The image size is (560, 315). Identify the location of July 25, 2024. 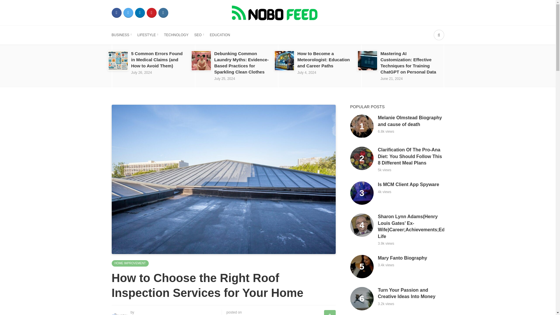
(224, 79).